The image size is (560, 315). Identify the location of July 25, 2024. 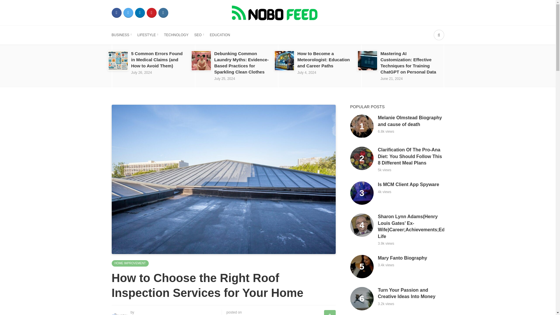
(224, 79).